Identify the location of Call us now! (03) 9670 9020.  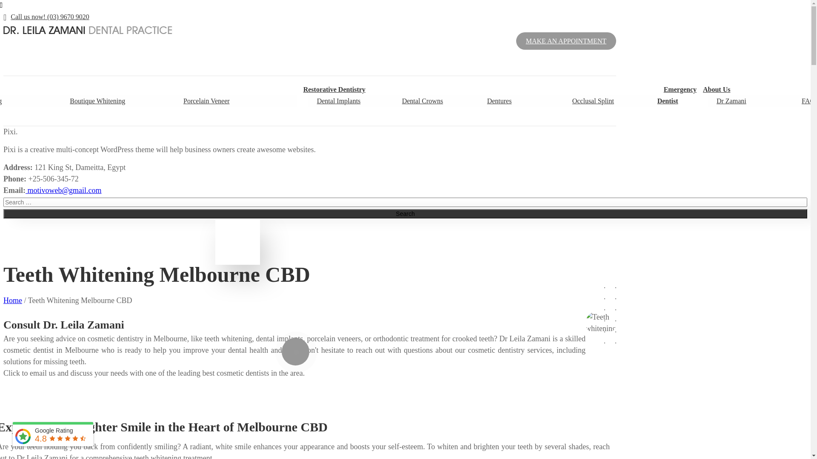
(46, 17).